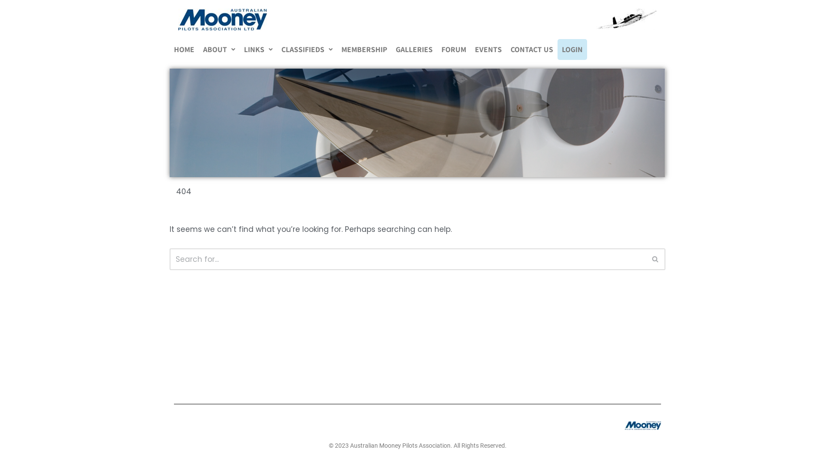  What do you see at coordinates (223, 20) in the screenshot?
I see `Australia Mooney Pilots Association` at bounding box center [223, 20].